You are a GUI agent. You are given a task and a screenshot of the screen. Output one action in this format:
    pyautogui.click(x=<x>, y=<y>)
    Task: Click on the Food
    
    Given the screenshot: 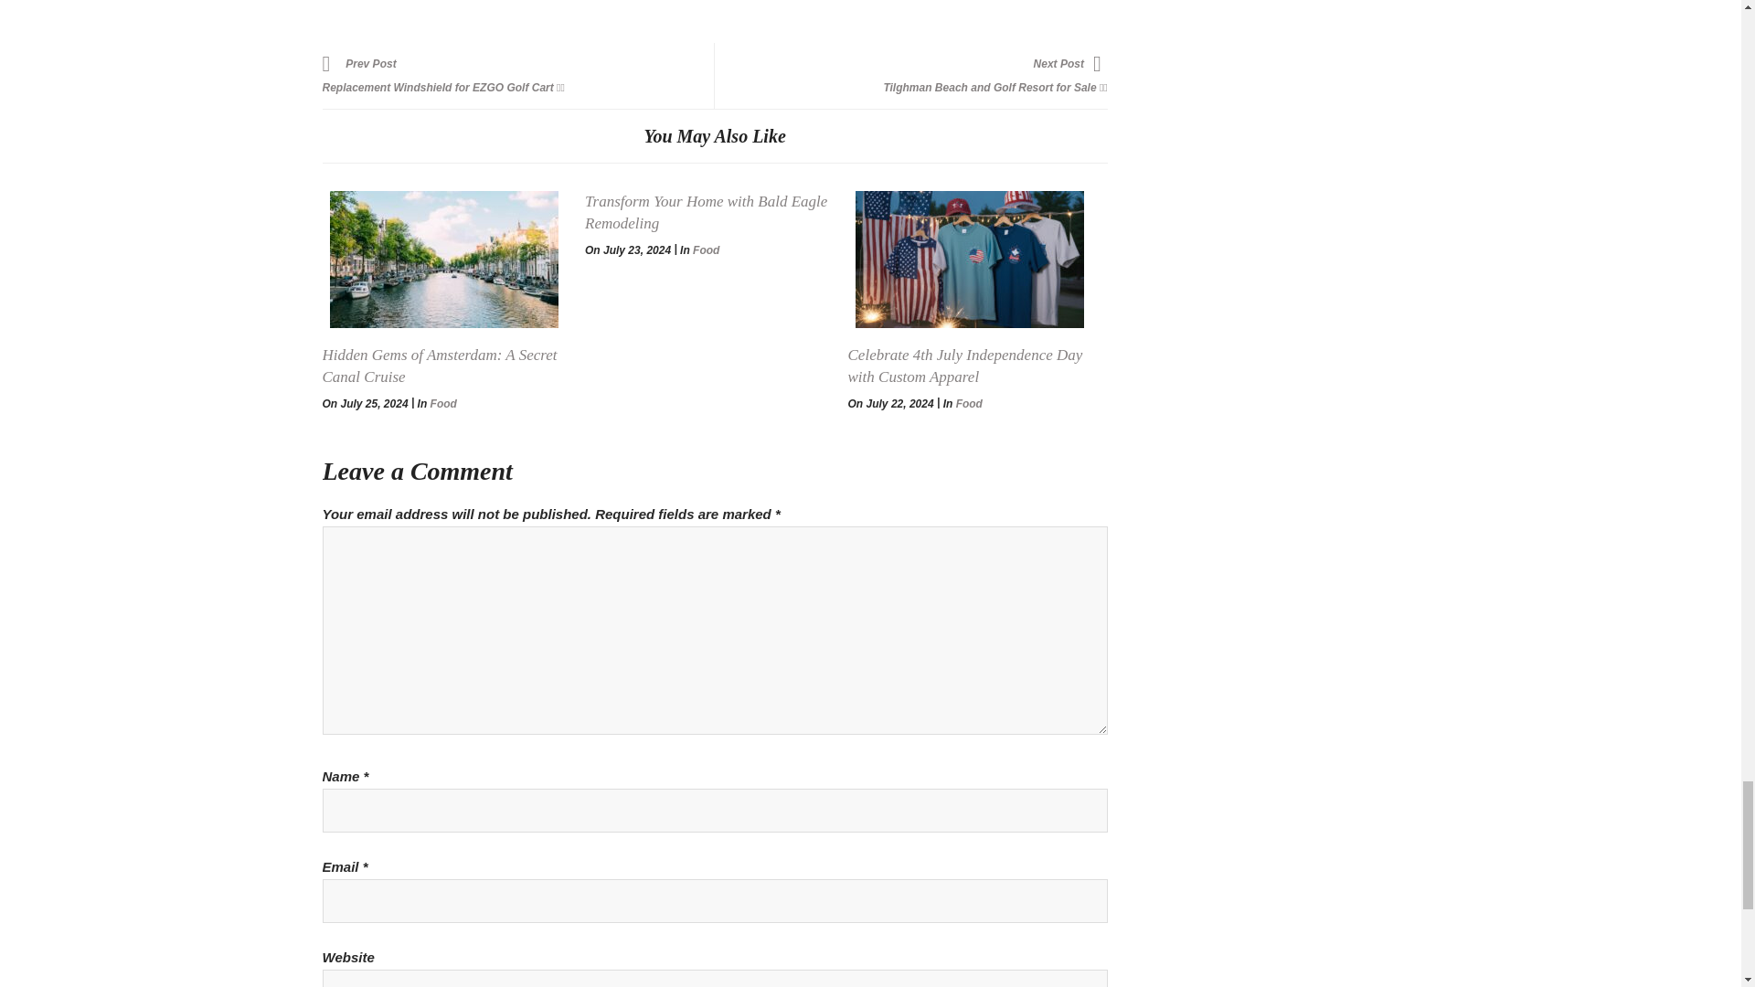 What is the action you would take?
    pyautogui.click(x=706, y=249)
    